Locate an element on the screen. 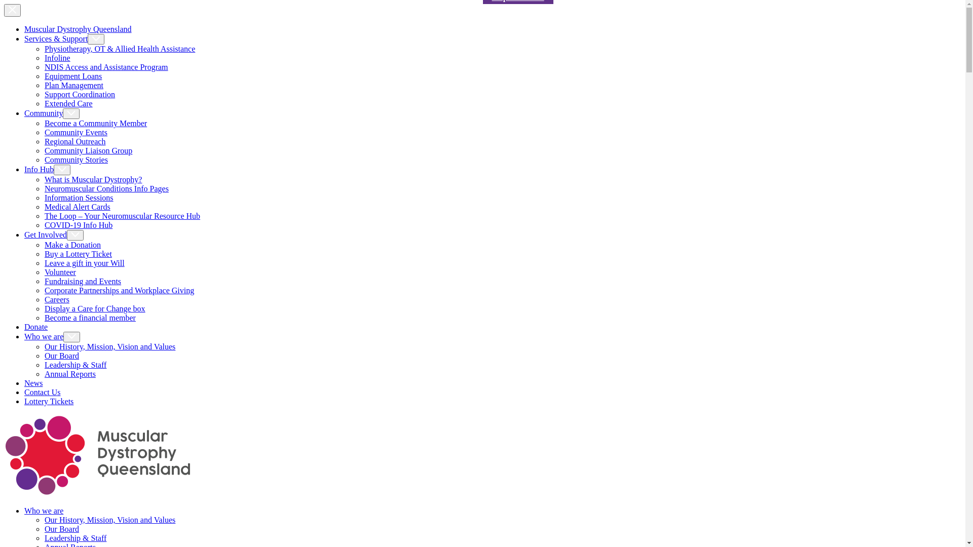 The height and width of the screenshot is (547, 973). Corporate Partnerships and Workplace Giving is located at coordinates (120, 291).